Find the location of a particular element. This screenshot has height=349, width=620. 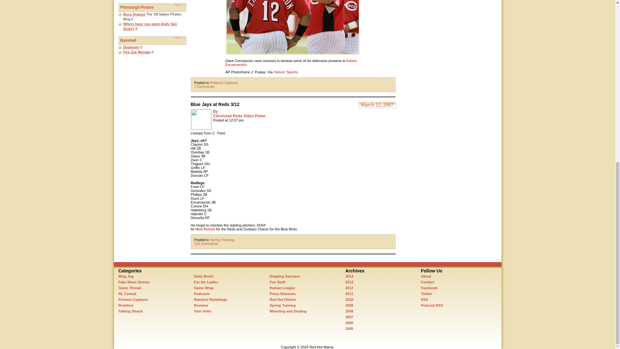

Deadspin is located at coordinates (131, 47).